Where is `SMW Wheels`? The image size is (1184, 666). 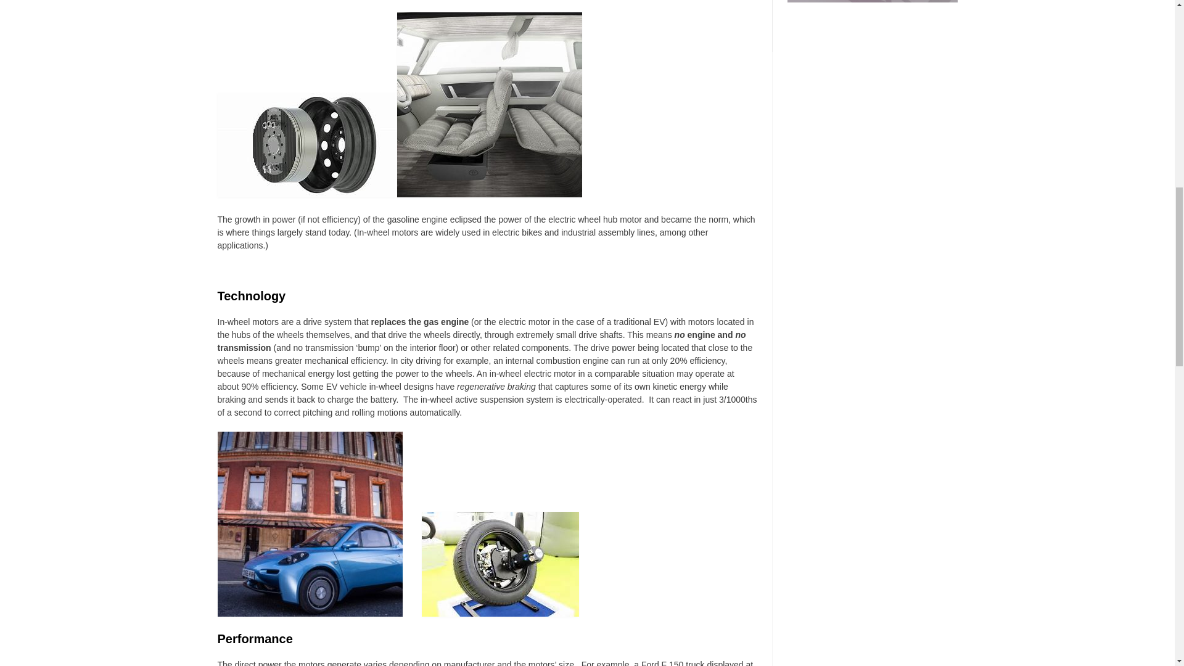
SMW Wheels is located at coordinates (702, 1).